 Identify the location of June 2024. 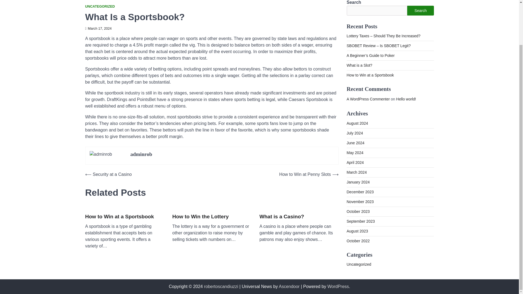
(355, 143).